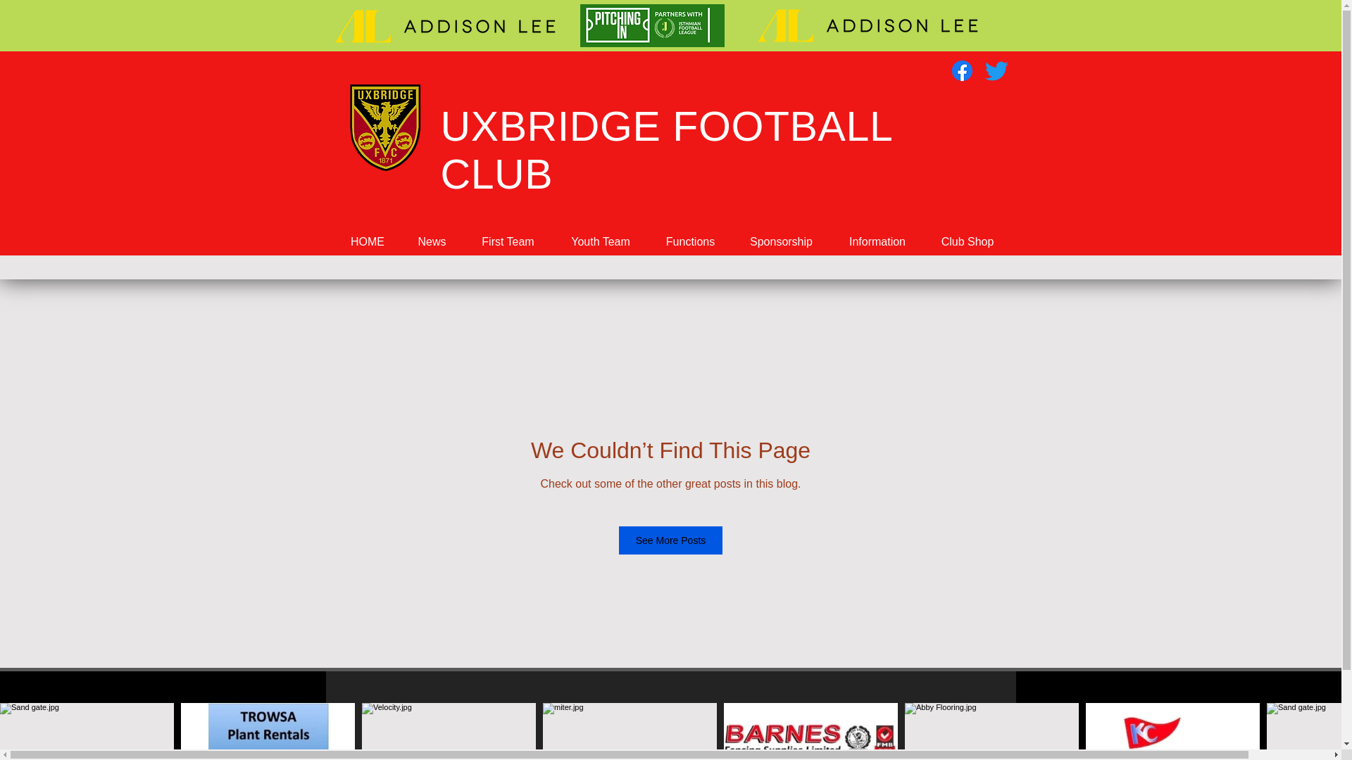 The image size is (1352, 760). Describe the element at coordinates (966, 241) in the screenshot. I see `Club Shop` at that location.